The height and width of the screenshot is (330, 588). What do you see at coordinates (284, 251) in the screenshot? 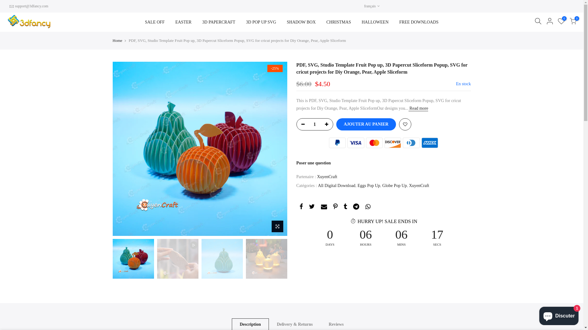
I see `ABOUT 3DFANCY` at bounding box center [284, 251].